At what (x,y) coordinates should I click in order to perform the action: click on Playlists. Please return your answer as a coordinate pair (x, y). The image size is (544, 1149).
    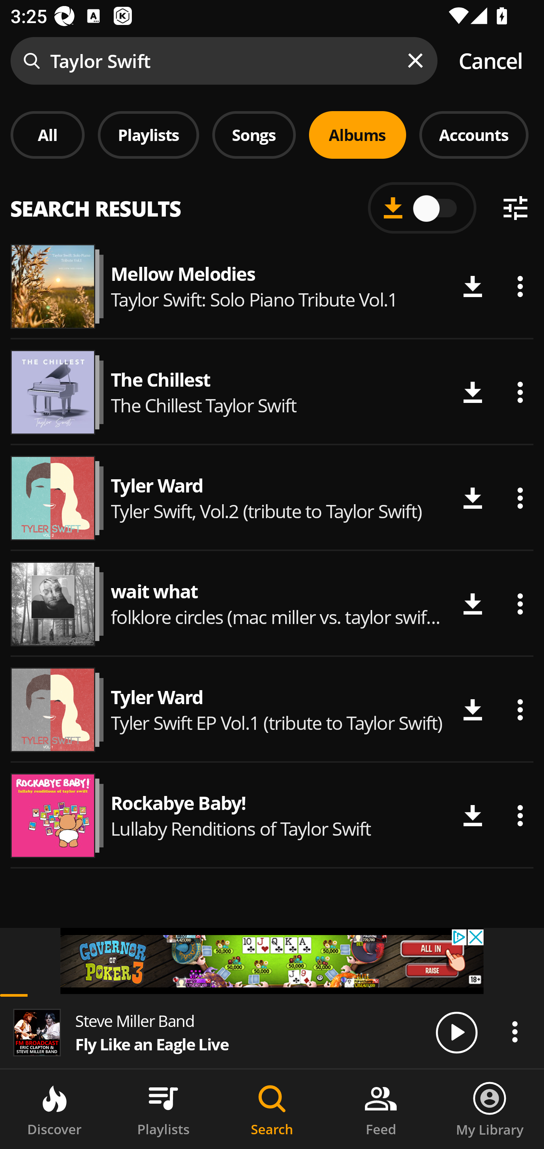
    Looking at the image, I should click on (163, 1109).